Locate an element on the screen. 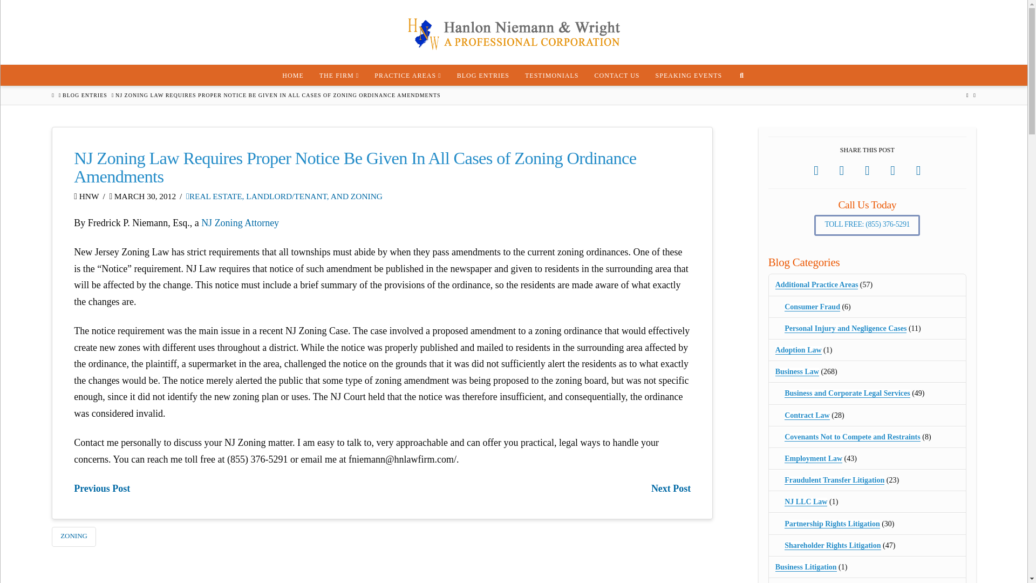 The width and height of the screenshot is (1036, 583). SPEAKING EVENTS is located at coordinates (689, 74).